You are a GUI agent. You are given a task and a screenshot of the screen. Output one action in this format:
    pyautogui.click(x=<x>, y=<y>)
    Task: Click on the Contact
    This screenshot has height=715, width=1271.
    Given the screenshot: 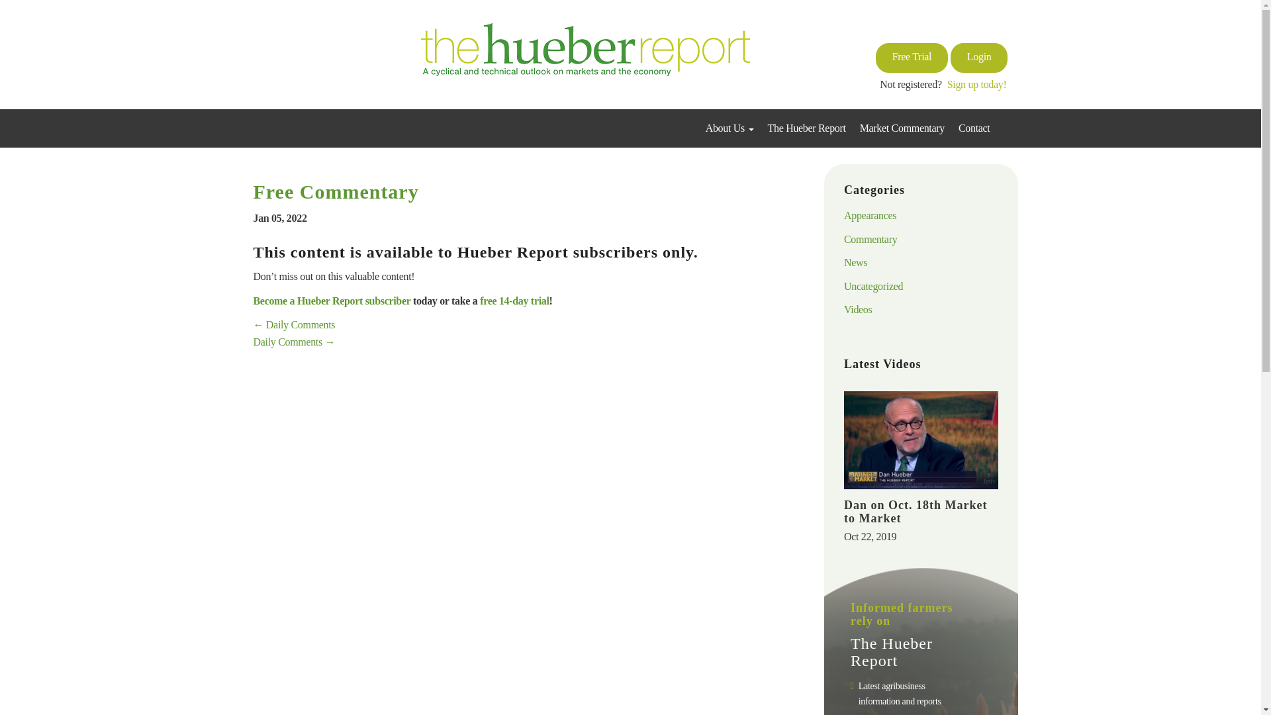 What is the action you would take?
    pyautogui.click(x=974, y=128)
    